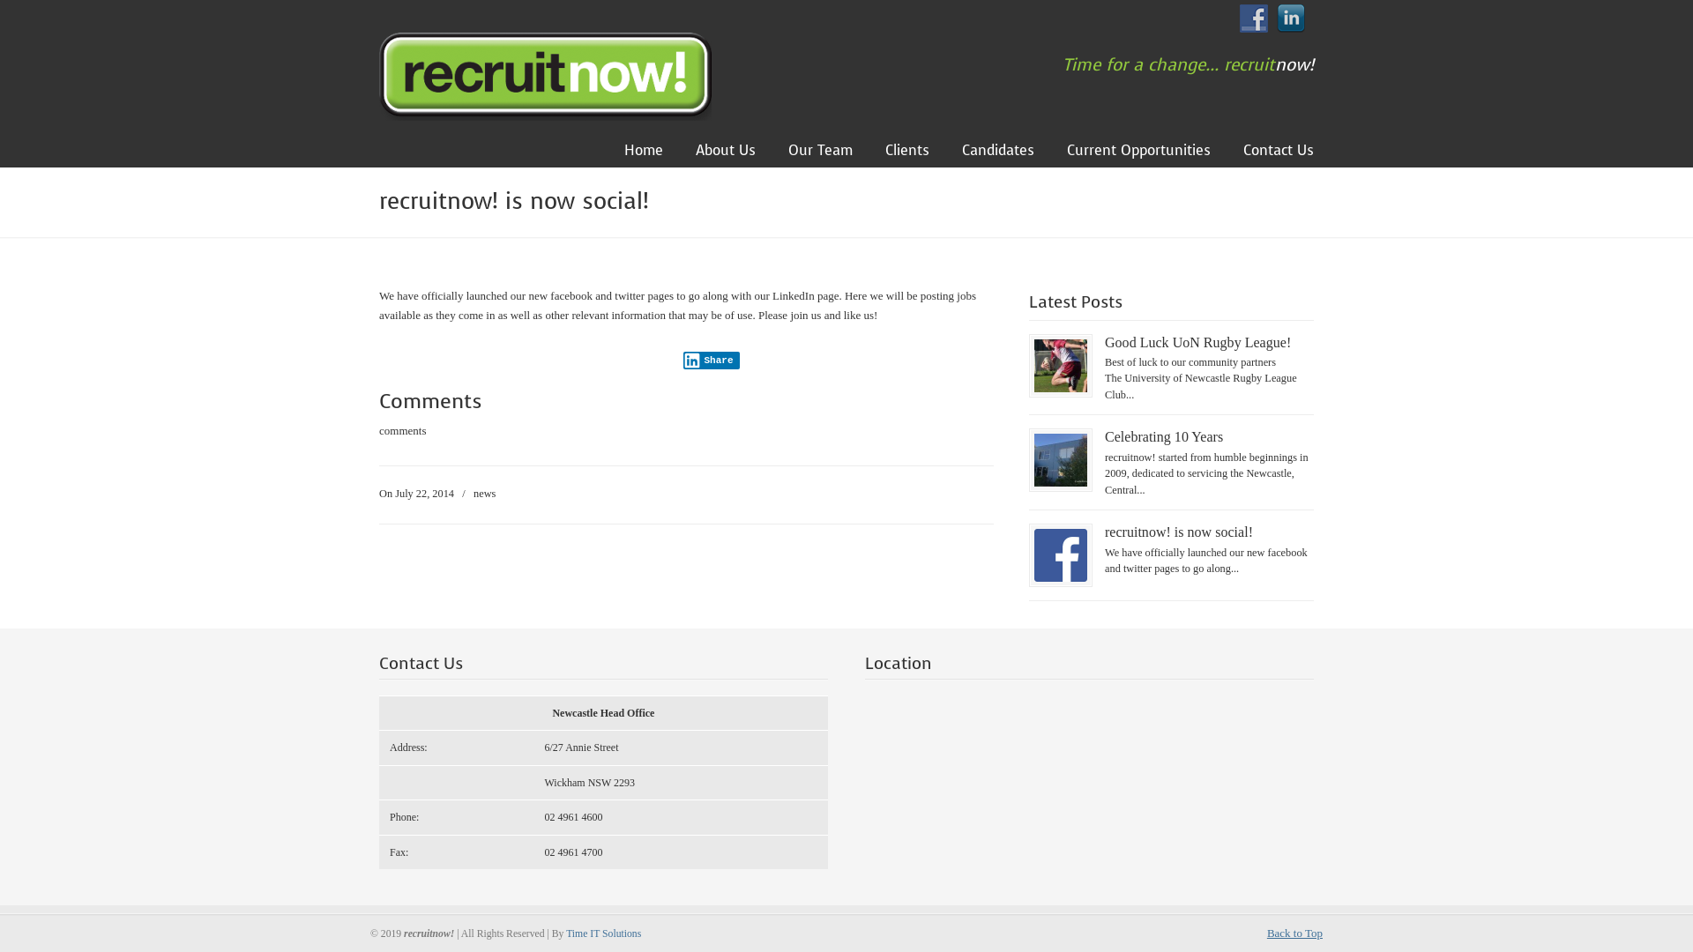  Describe the element at coordinates (485, 494) in the screenshot. I see `news` at that location.